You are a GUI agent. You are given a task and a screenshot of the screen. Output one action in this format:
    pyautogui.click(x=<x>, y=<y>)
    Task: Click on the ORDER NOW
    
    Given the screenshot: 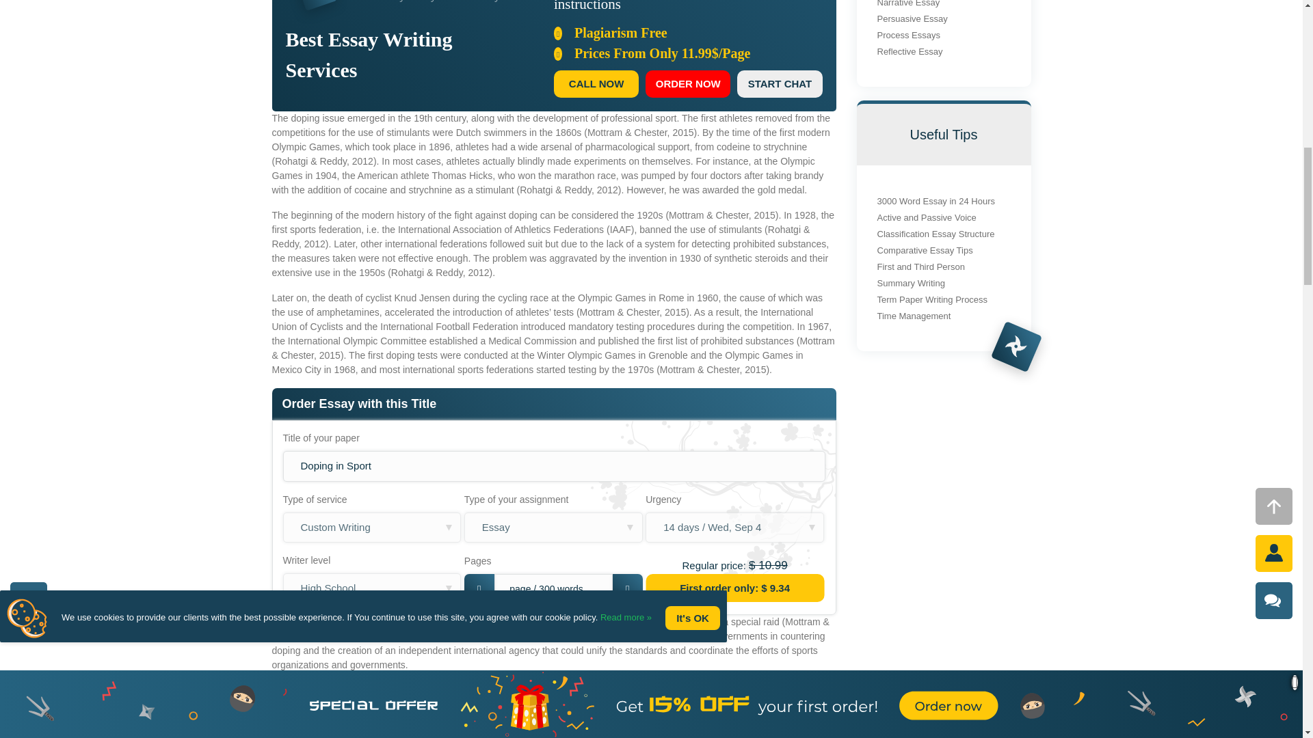 What is the action you would take?
    pyautogui.click(x=688, y=83)
    